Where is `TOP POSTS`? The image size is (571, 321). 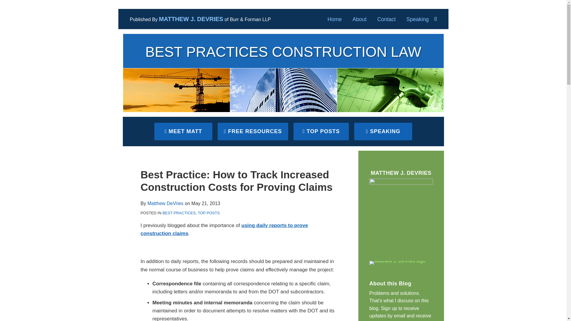 TOP POSTS is located at coordinates (321, 131).